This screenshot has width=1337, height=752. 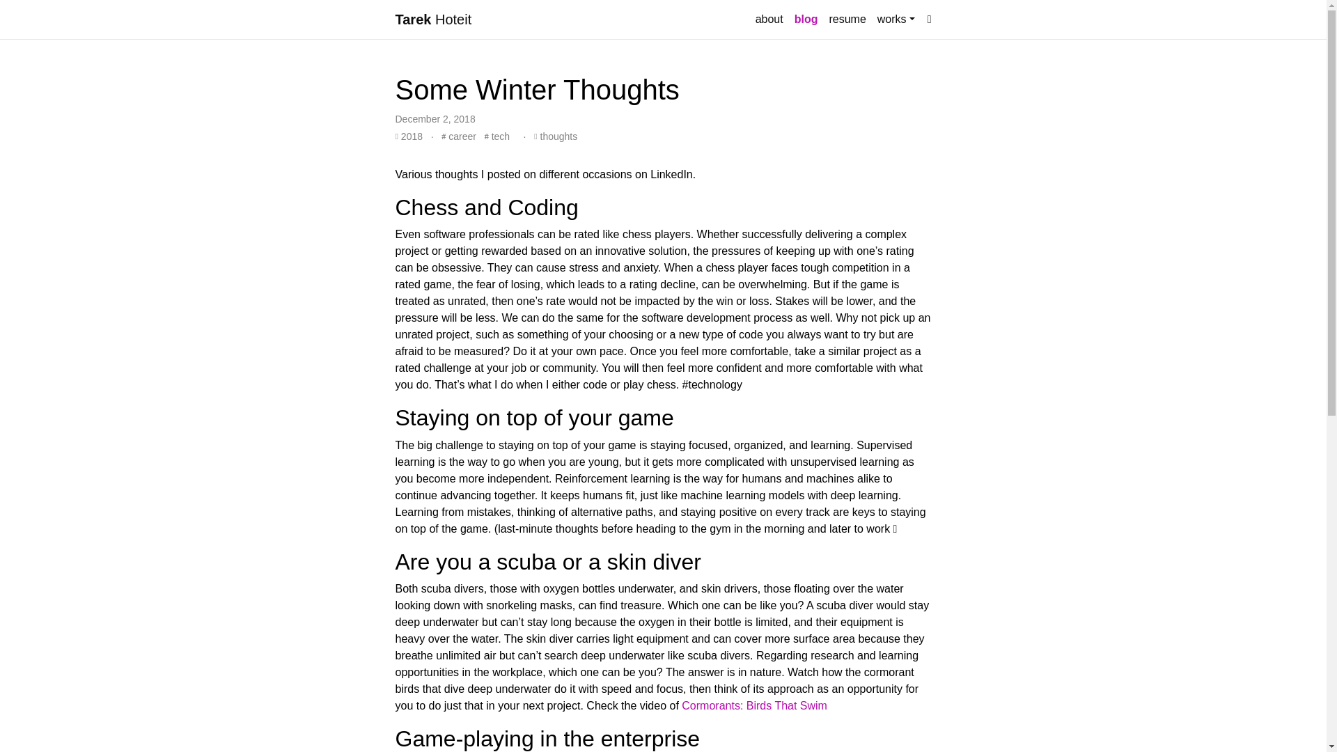 What do you see at coordinates (769, 19) in the screenshot?
I see `about` at bounding box center [769, 19].